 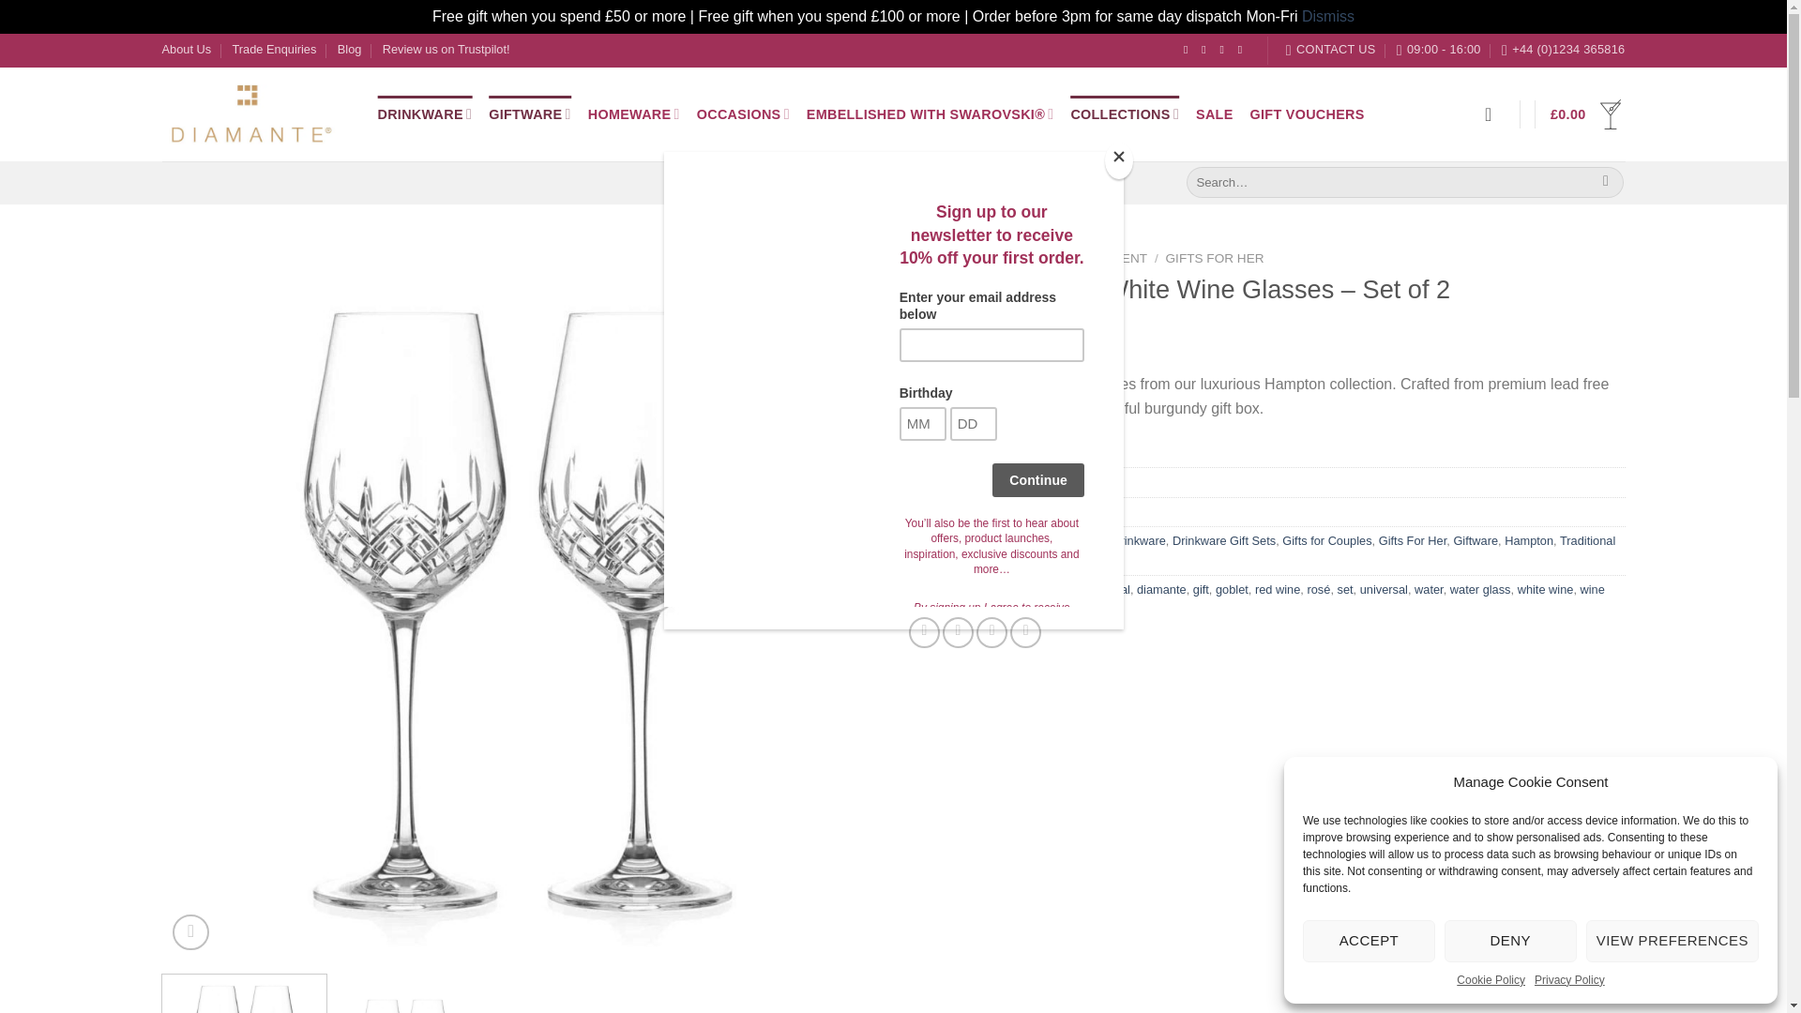 I want to click on 09:00 - 16:00, so click(x=1439, y=49).